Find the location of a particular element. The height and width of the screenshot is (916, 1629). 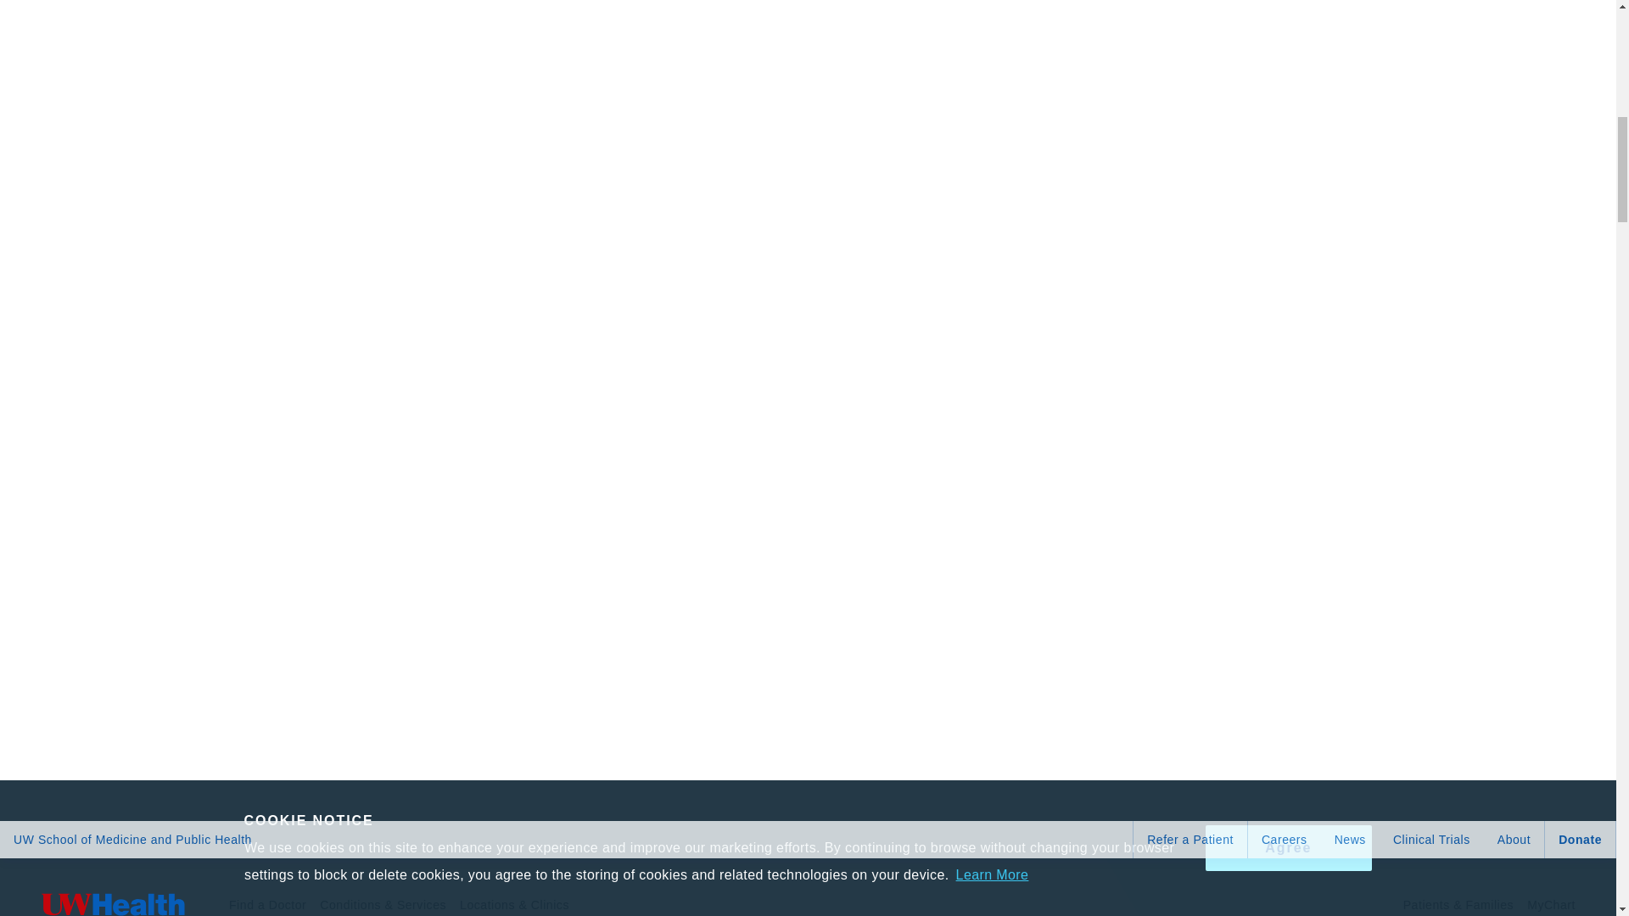

Clinical Trials is located at coordinates (1432, 839).